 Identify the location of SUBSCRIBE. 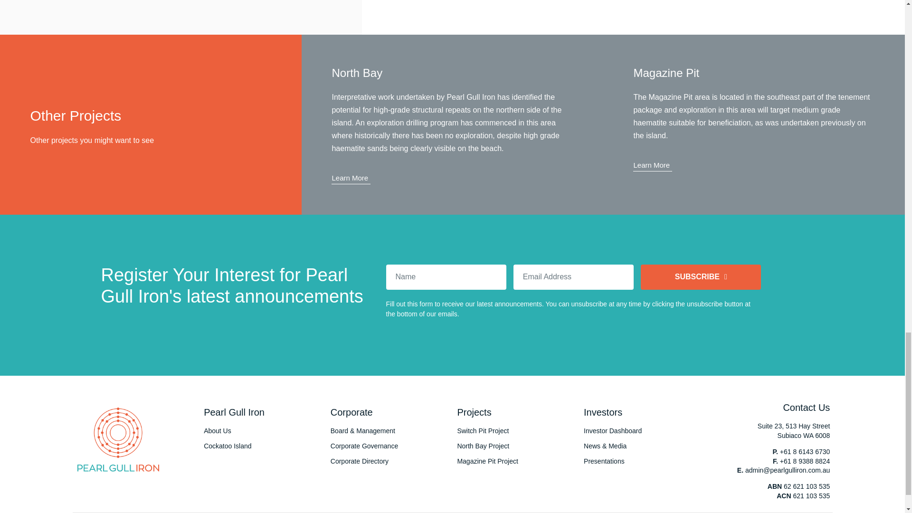
(701, 277).